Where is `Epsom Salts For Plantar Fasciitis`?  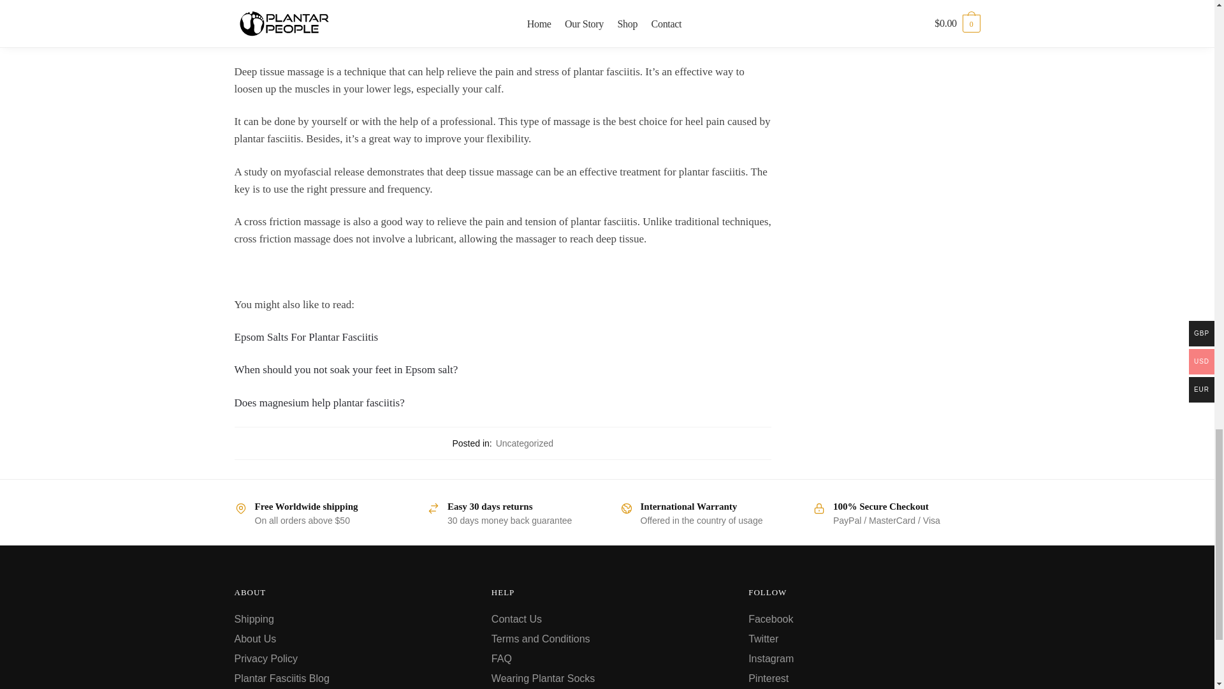 Epsom Salts For Plantar Fasciitis is located at coordinates (306, 337).